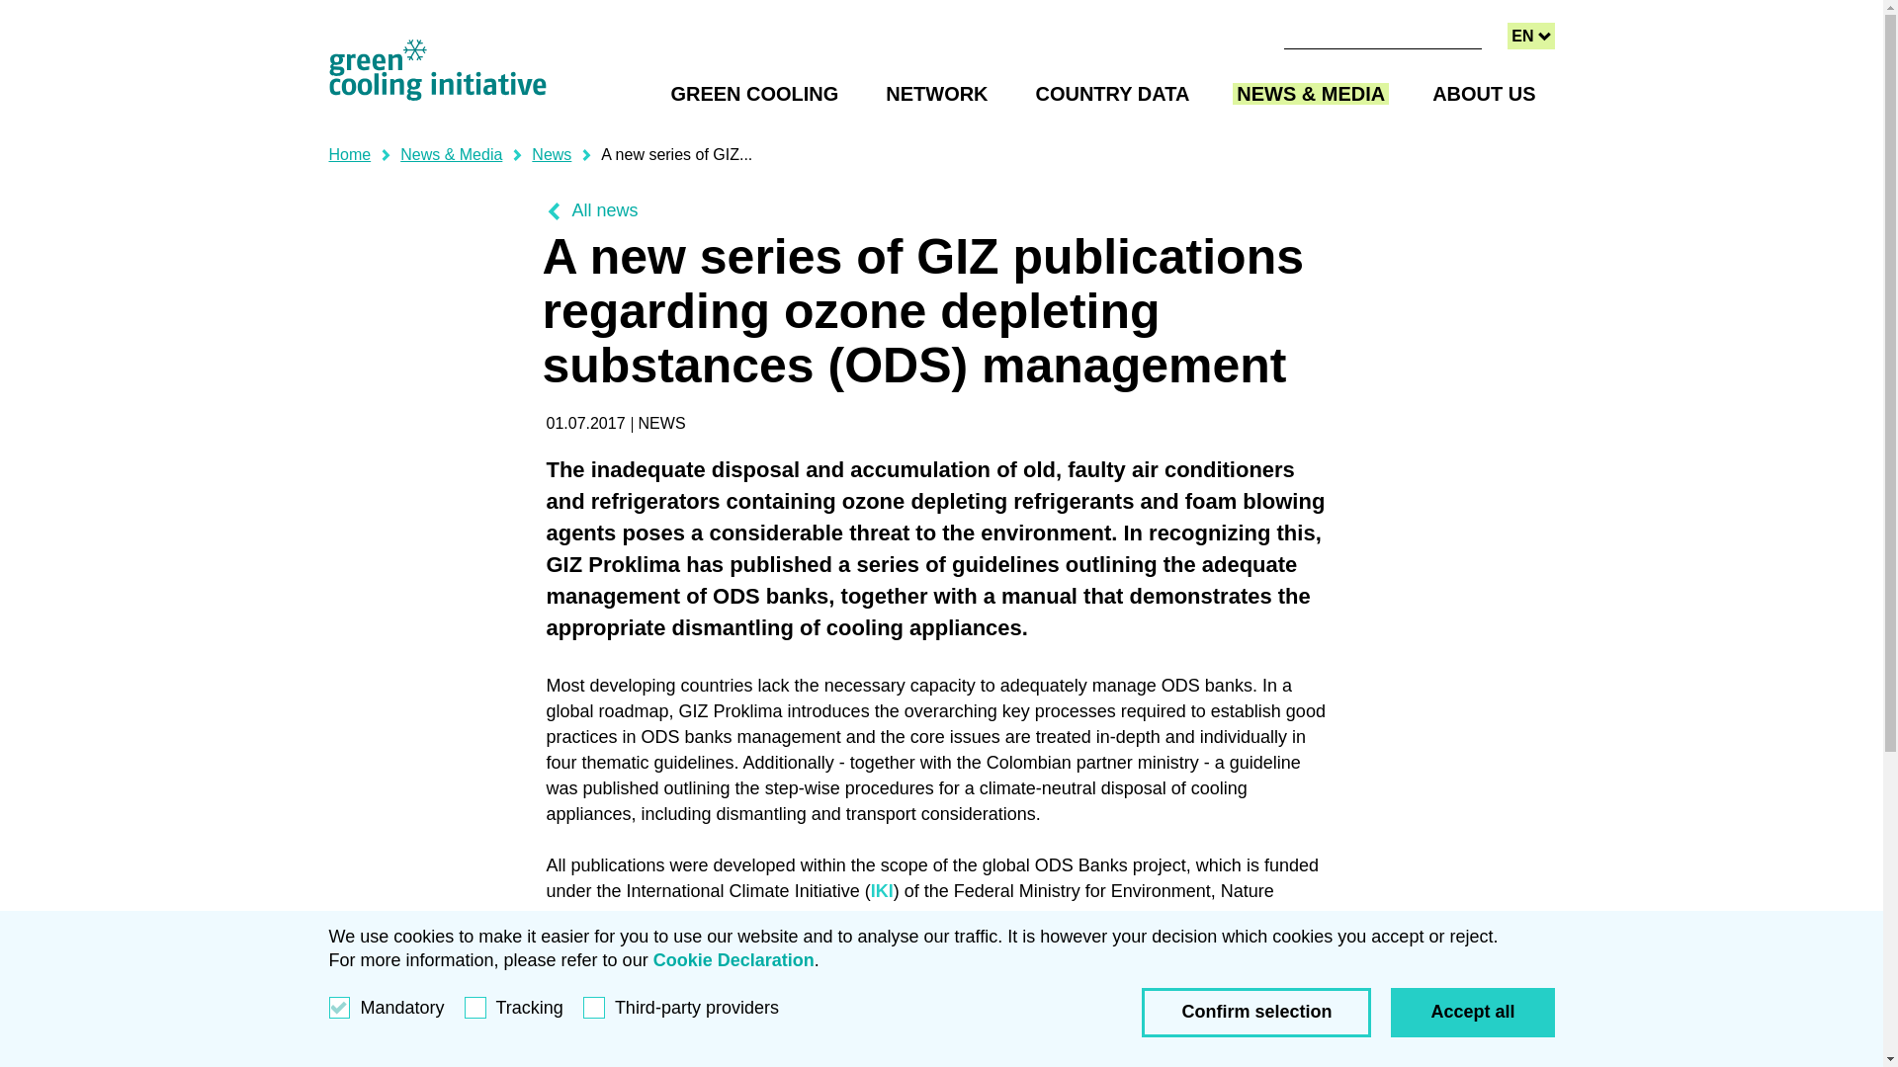  I want to click on Content, so click(676, 154).